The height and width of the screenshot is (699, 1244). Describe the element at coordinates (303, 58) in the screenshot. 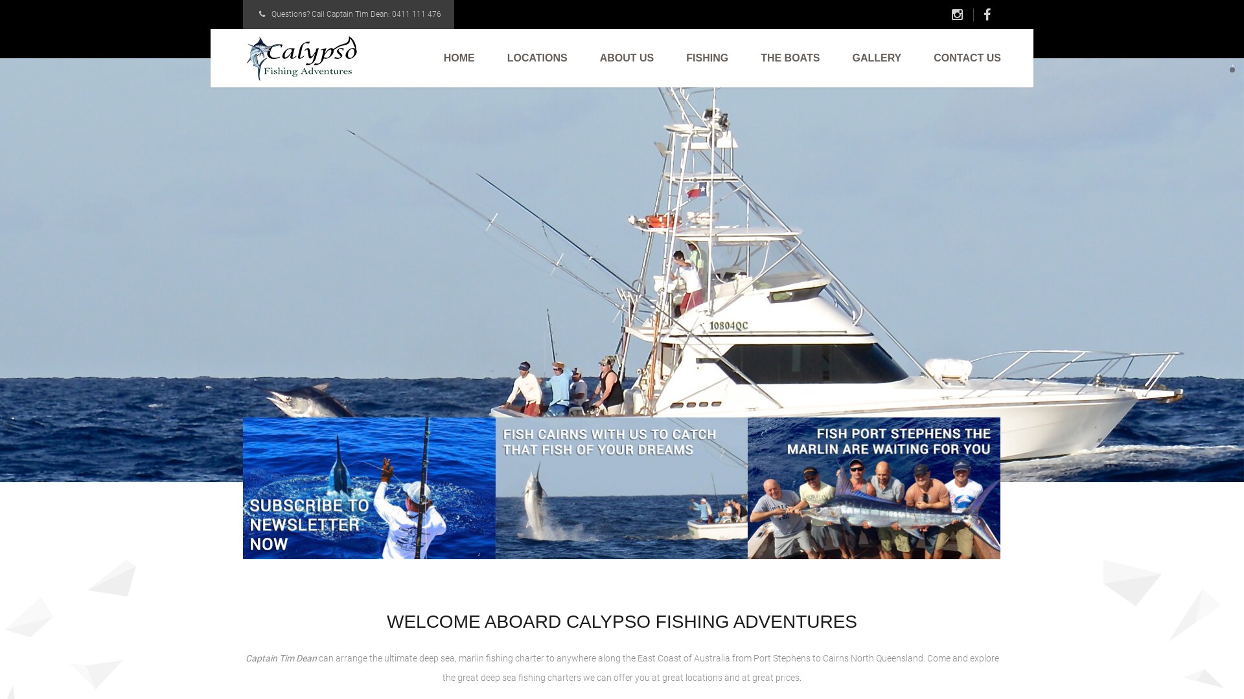

I see `Calypso Fishing Adventures` at that location.